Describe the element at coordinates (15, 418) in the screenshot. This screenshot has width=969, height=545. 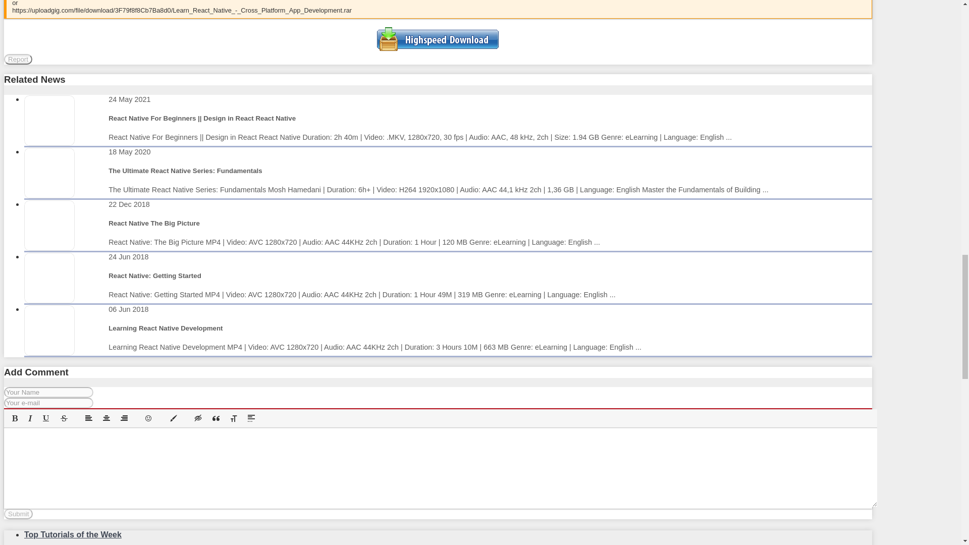
I see `Bold` at that location.